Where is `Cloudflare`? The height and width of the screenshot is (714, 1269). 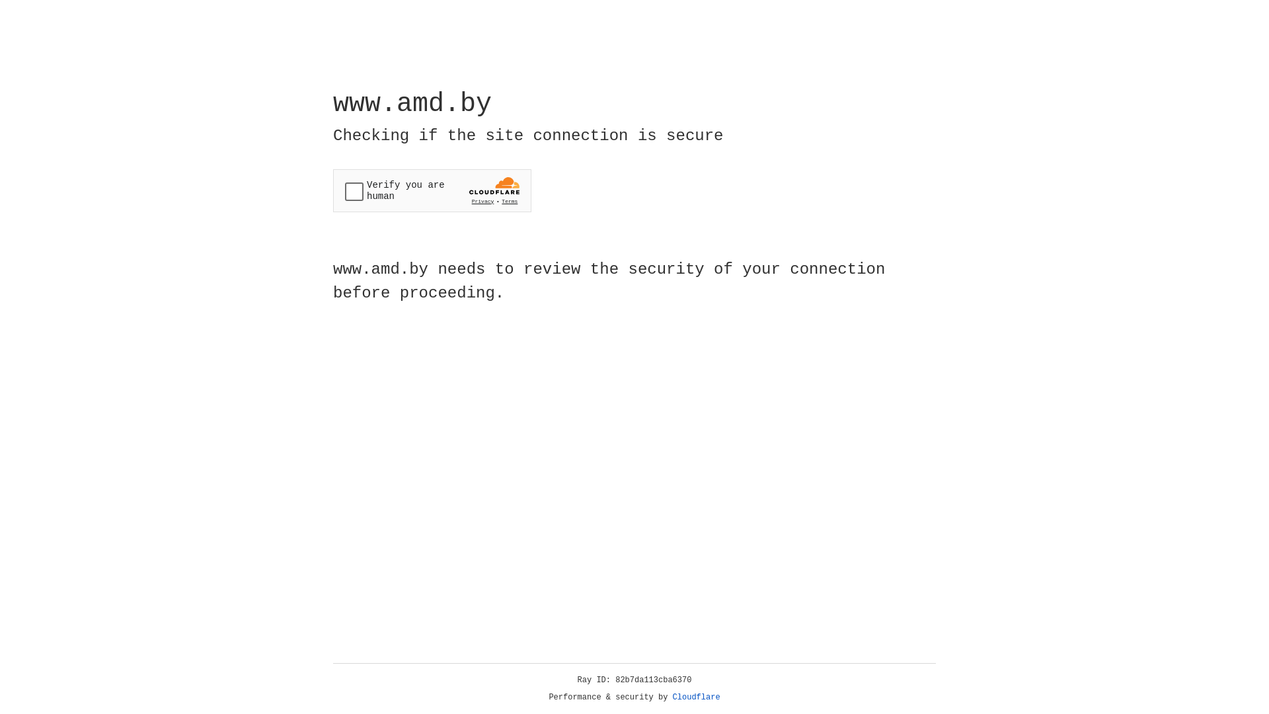
Cloudflare is located at coordinates (697, 697).